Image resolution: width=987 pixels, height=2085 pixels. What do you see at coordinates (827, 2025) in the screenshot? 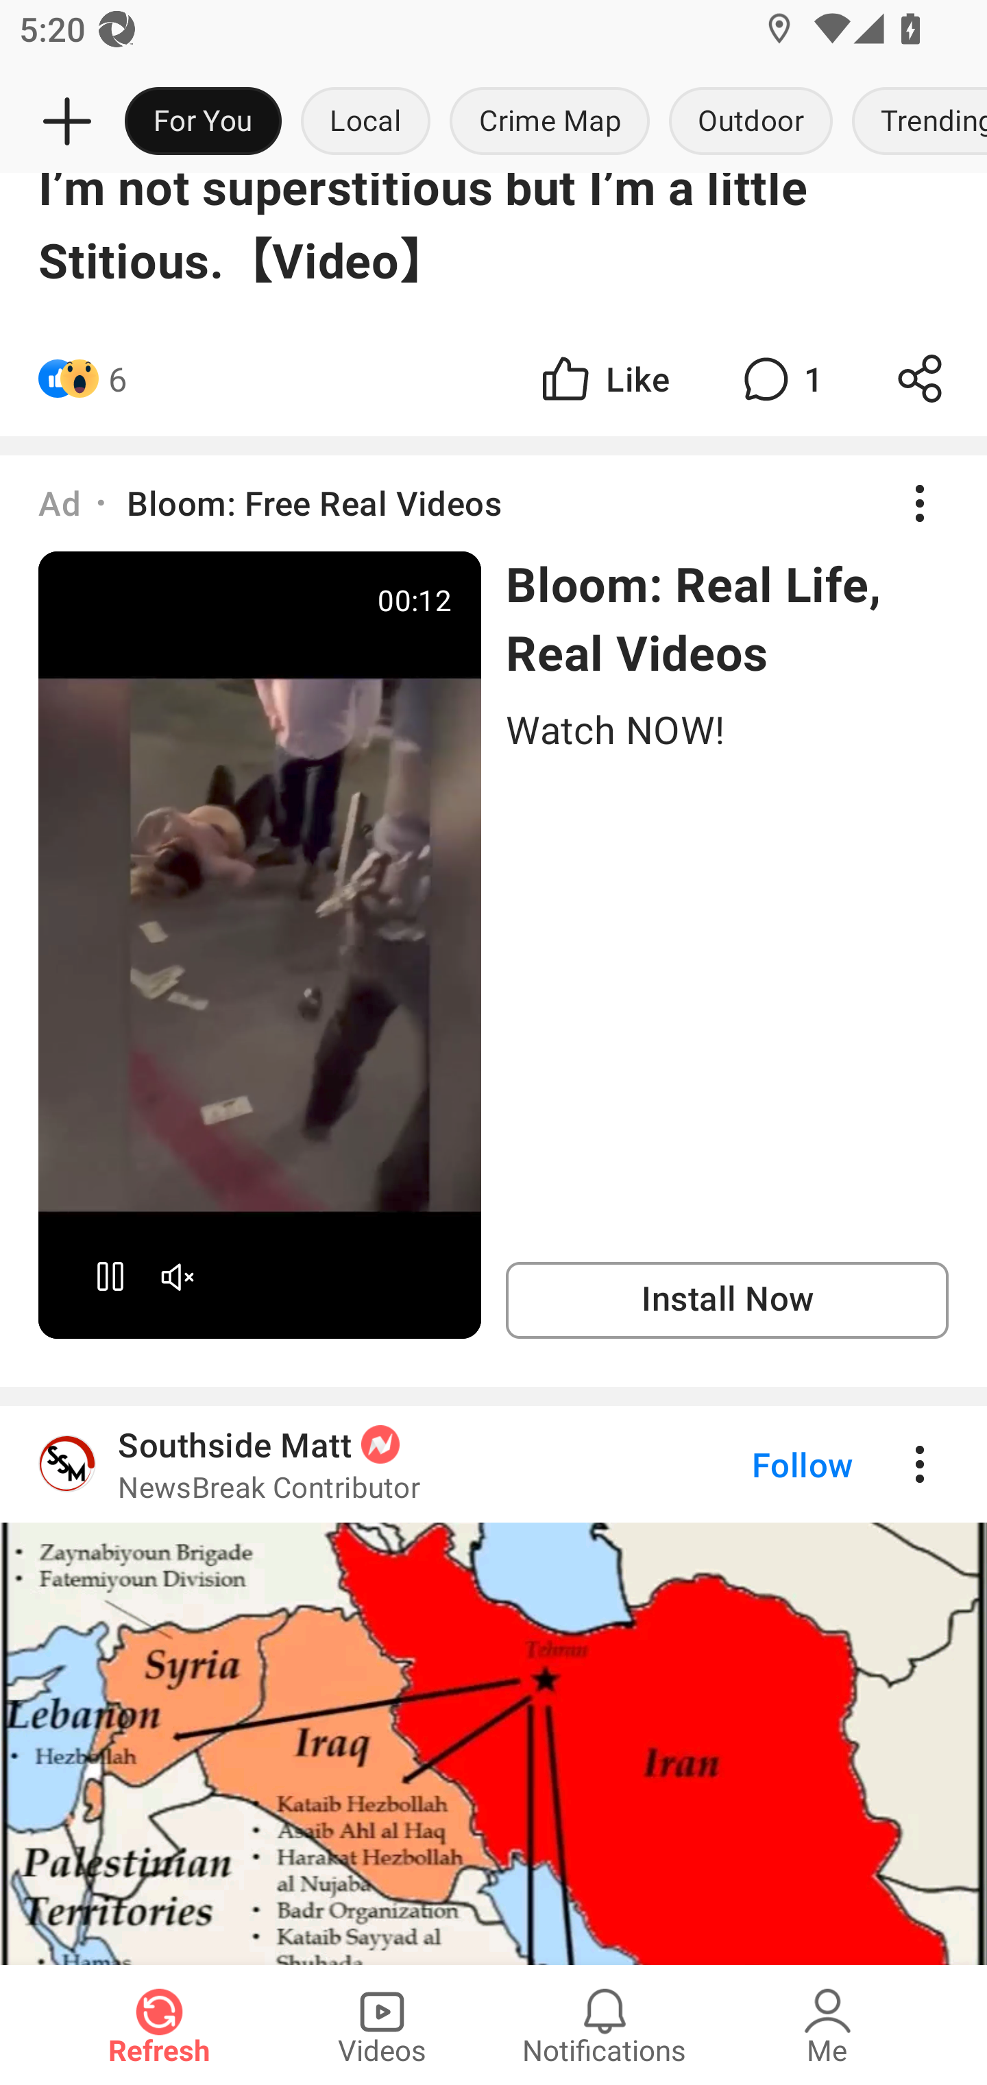
I see `Me` at bounding box center [827, 2025].